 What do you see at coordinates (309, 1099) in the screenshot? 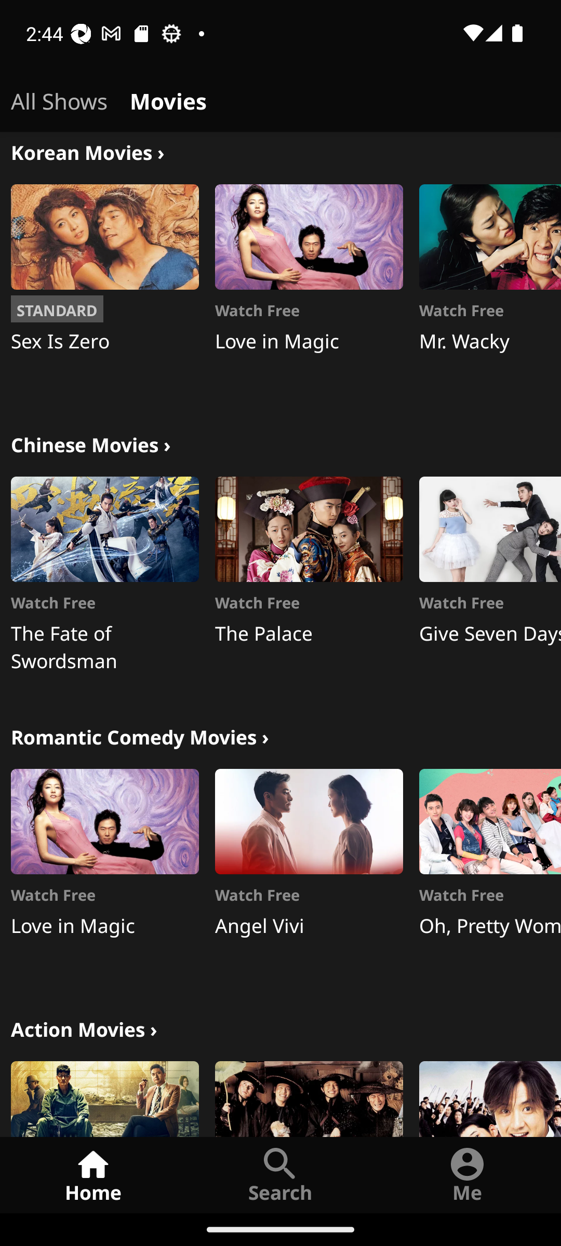
I see `resource_cell home_resource_36858c` at bounding box center [309, 1099].